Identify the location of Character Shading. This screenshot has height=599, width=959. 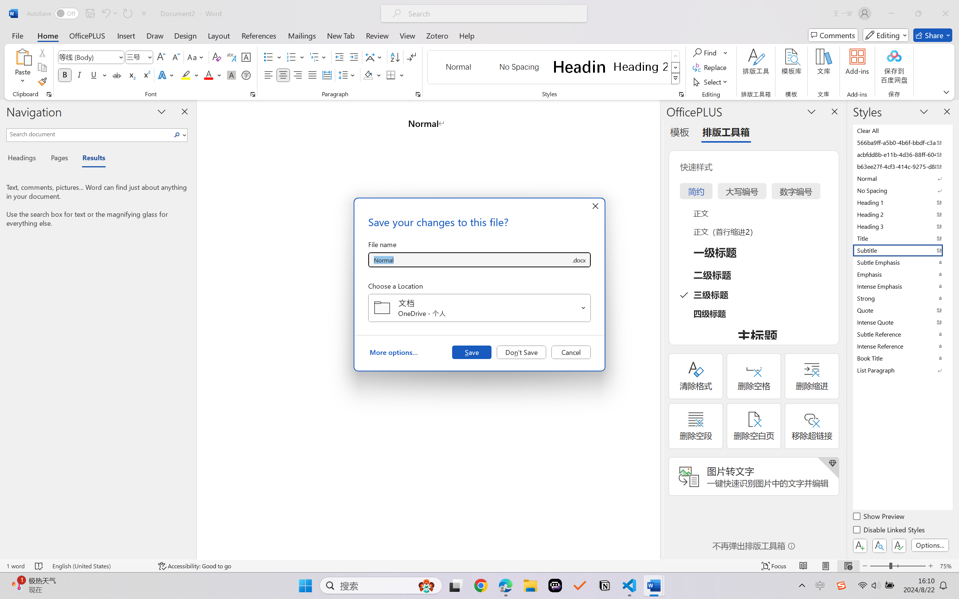
(231, 75).